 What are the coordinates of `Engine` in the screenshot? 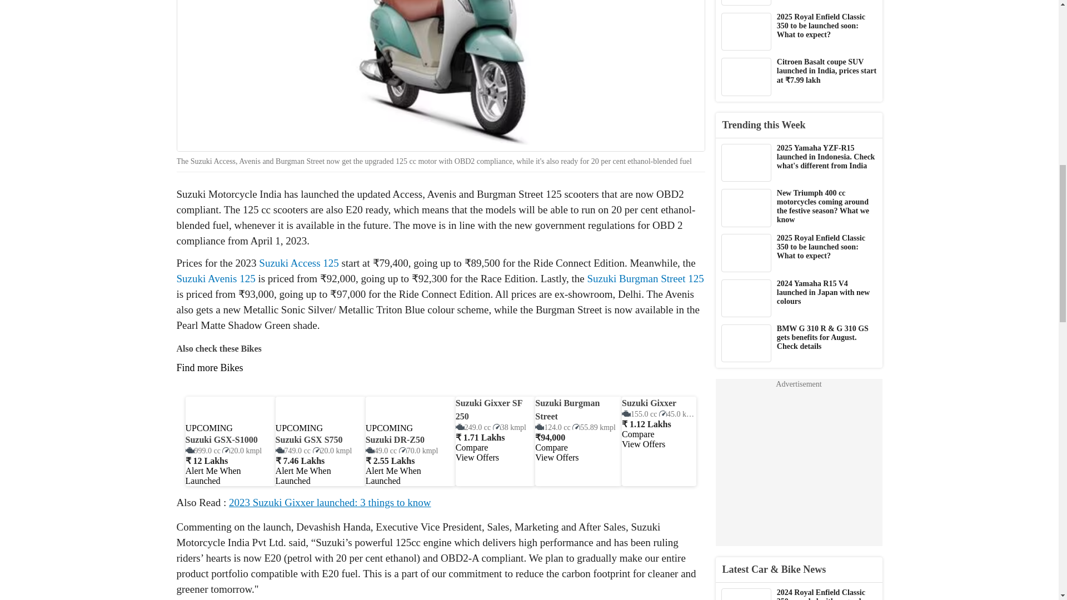 It's located at (203, 450).